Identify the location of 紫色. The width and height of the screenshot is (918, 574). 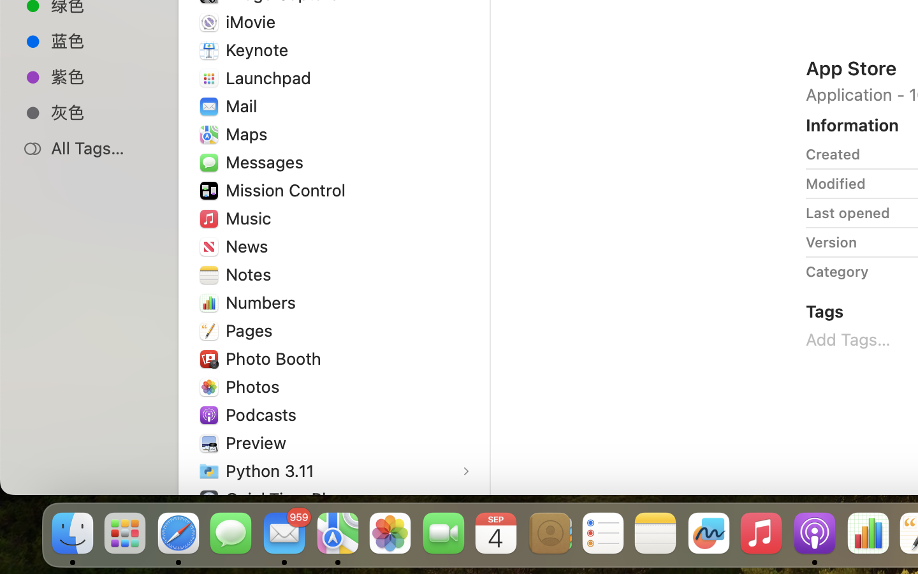
(103, 77).